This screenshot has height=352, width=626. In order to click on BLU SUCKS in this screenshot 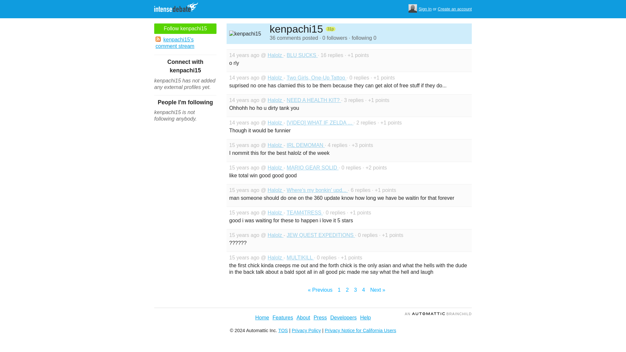, I will do `click(302, 55)`.